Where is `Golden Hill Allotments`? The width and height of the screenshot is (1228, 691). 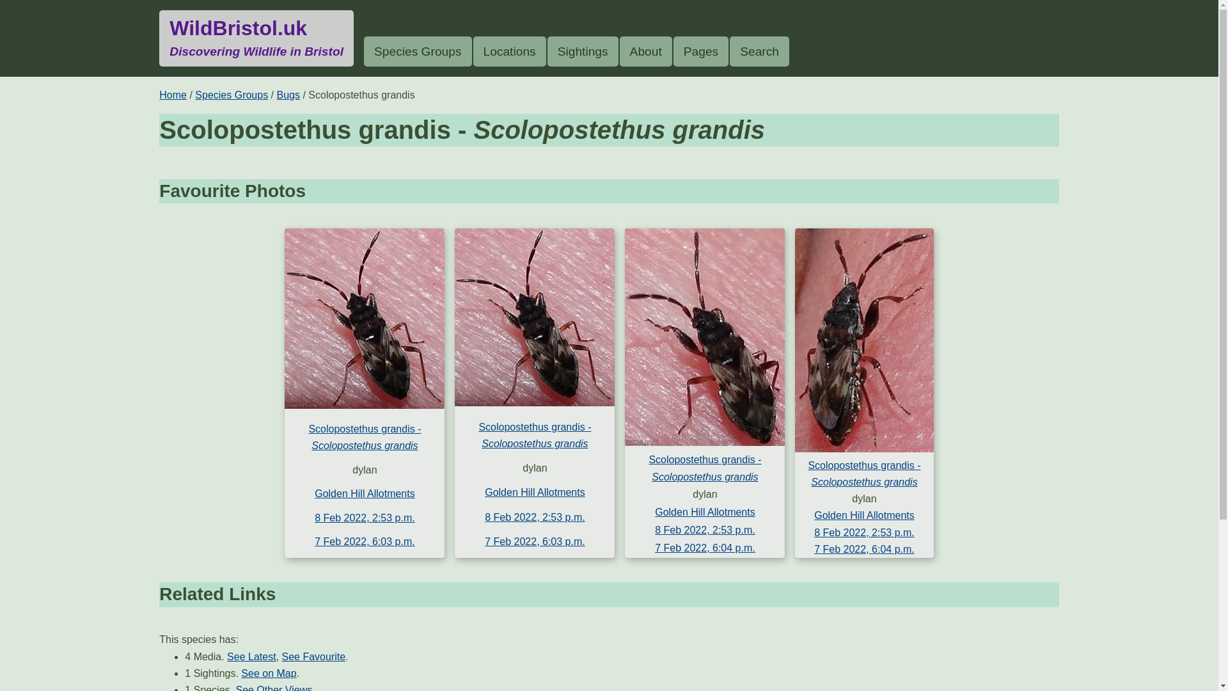
Golden Hill Allotments is located at coordinates (535, 492).